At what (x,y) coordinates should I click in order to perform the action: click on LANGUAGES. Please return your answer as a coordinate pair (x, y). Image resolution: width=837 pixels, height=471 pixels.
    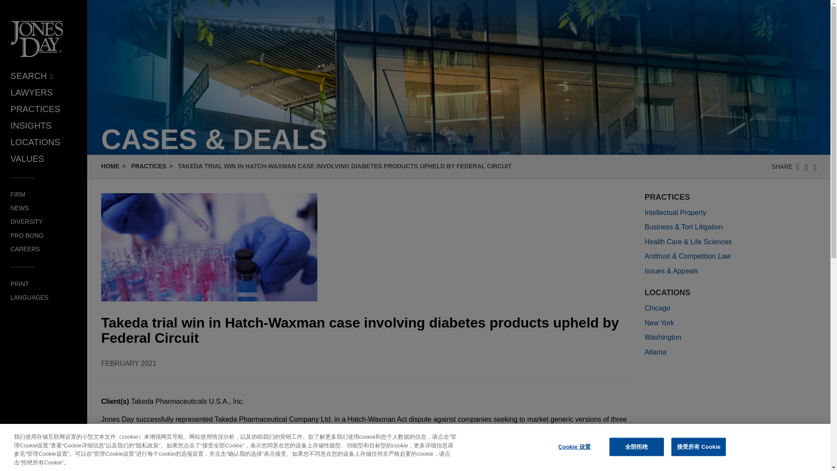
    Looking at the image, I should click on (29, 297).